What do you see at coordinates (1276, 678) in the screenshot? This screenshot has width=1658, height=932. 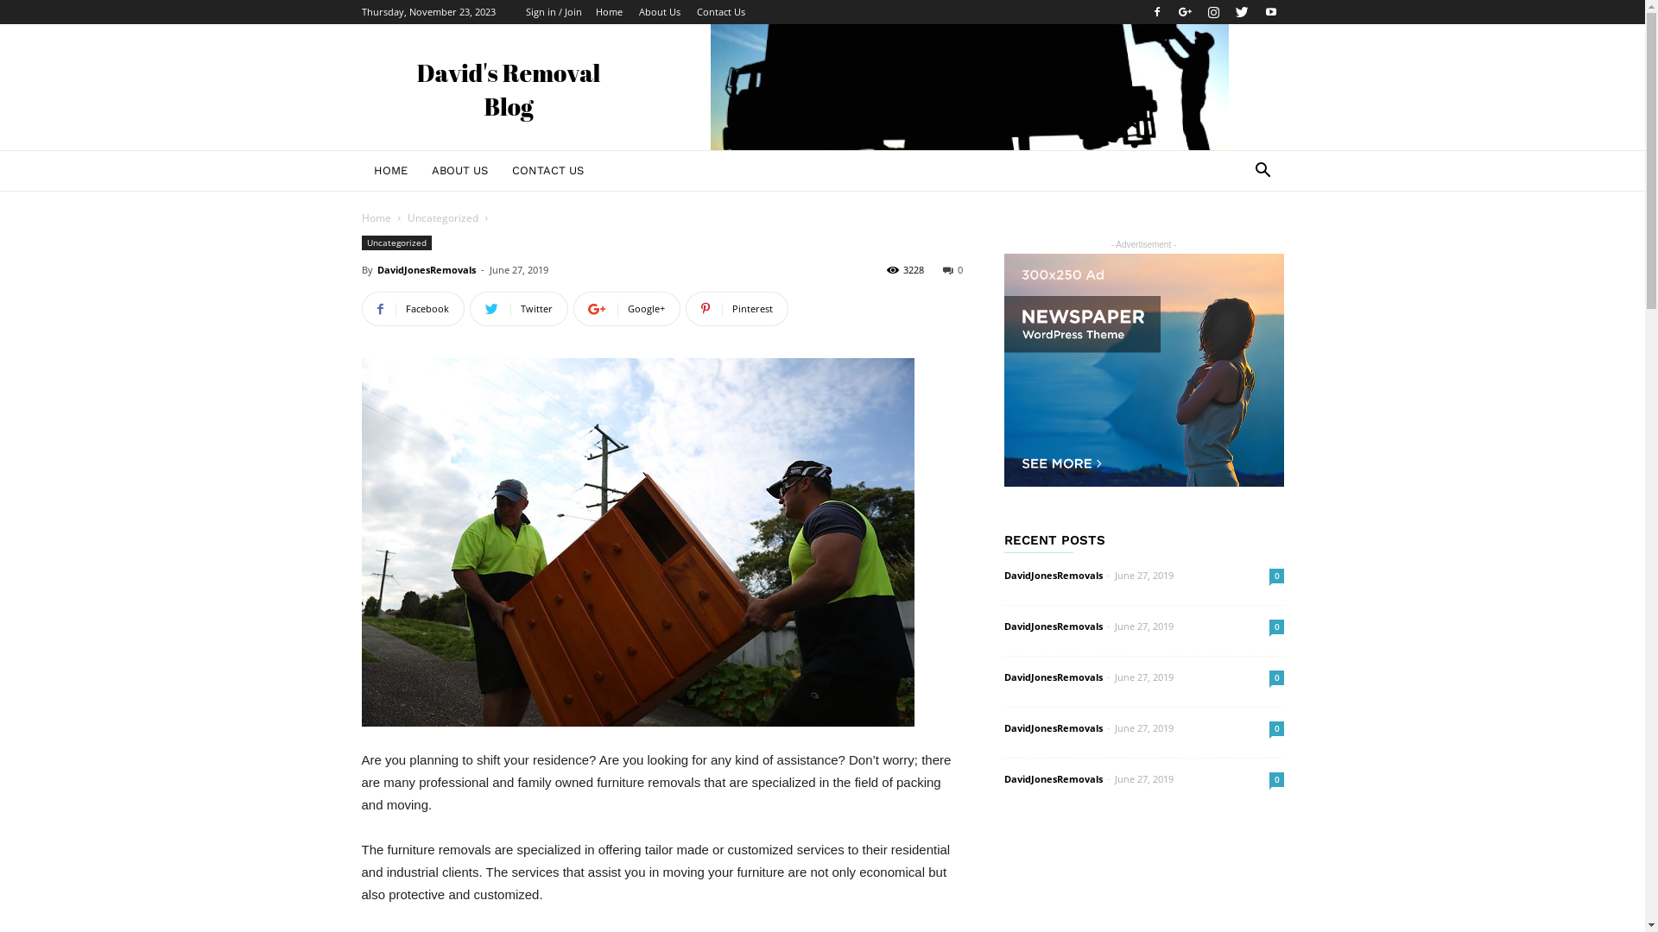 I see `0` at bounding box center [1276, 678].